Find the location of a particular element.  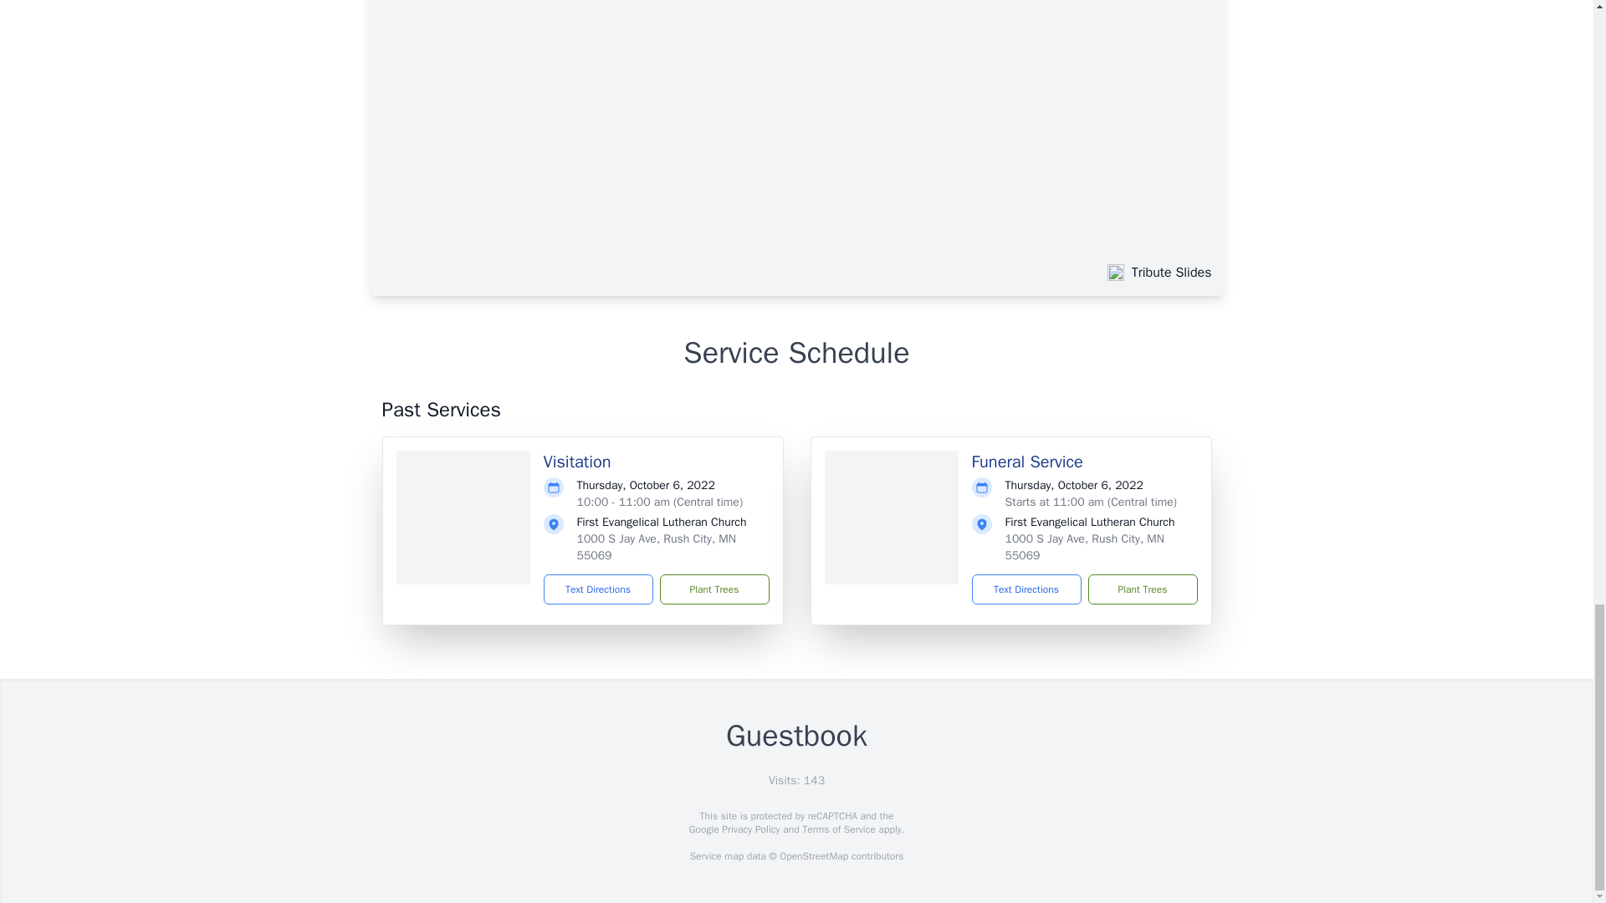

Privacy Policy is located at coordinates (749, 829).